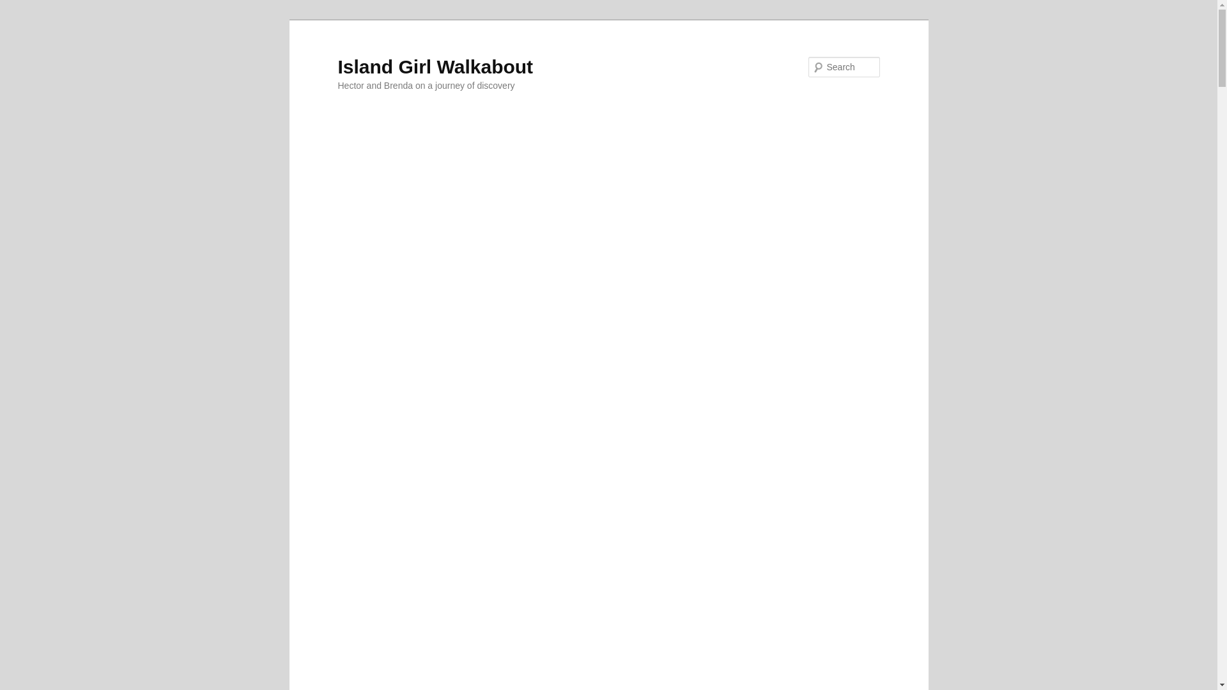 This screenshot has height=690, width=1227. I want to click on Island Girl Walkabout, so click(435, 66).